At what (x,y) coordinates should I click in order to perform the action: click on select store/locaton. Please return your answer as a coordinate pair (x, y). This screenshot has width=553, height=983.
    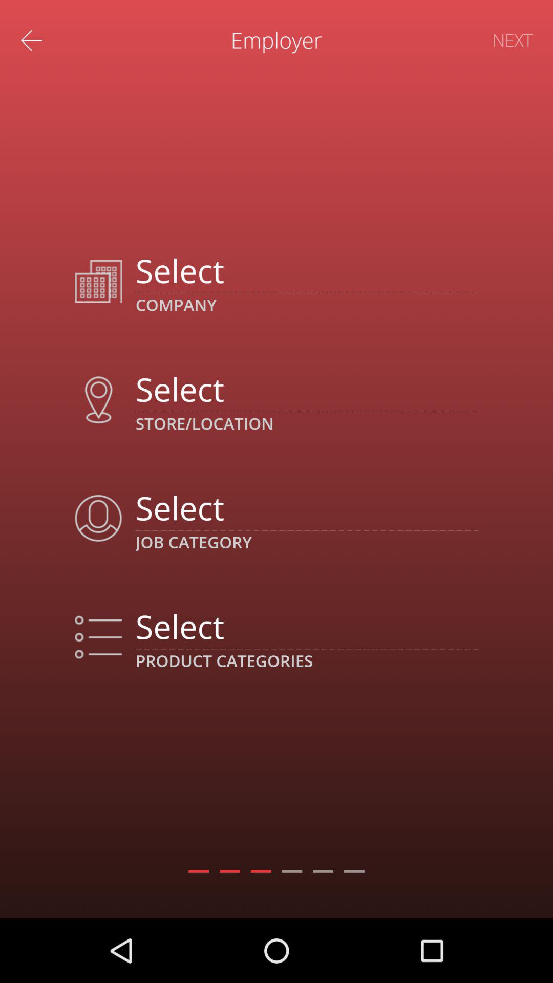
    Looking at the image, I should click on (306, 389).